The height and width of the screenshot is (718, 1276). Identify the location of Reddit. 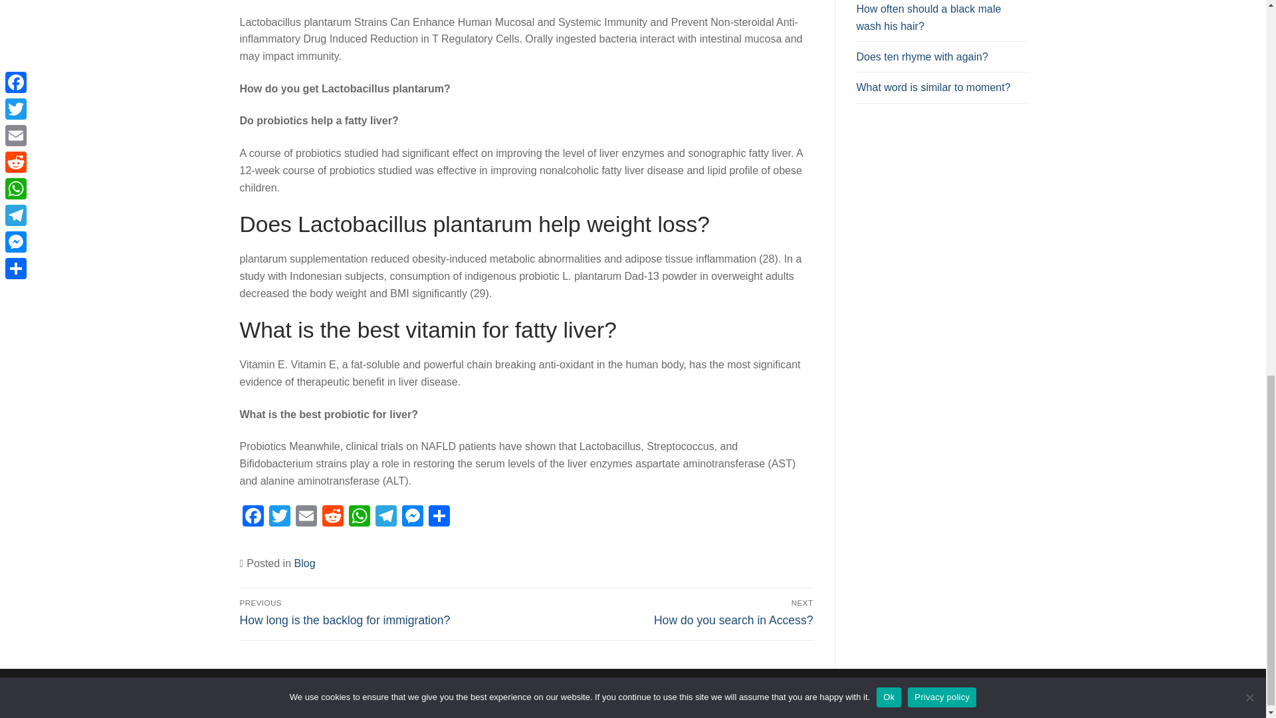
(332, 517).